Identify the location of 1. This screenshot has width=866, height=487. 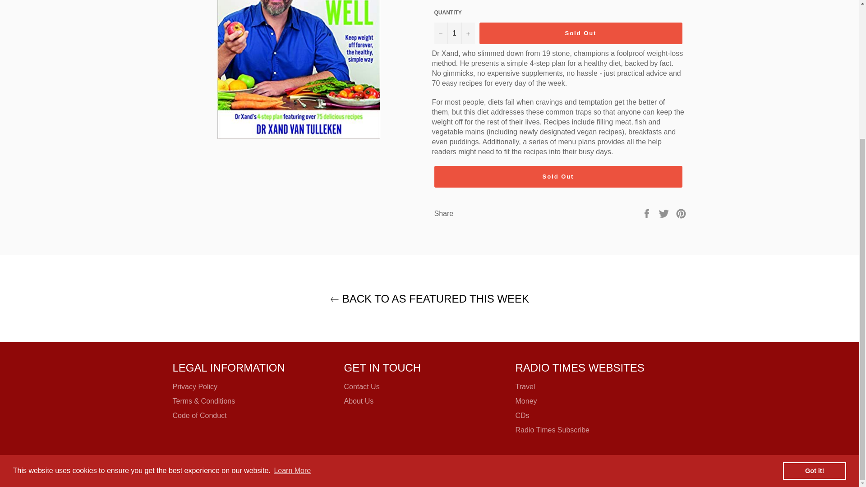
(454, 33).